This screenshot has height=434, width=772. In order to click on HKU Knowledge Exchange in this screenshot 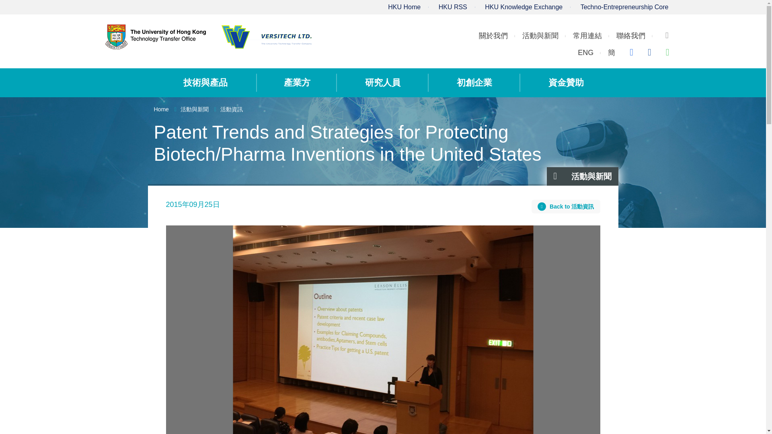, I will do `click(524, 6)`.